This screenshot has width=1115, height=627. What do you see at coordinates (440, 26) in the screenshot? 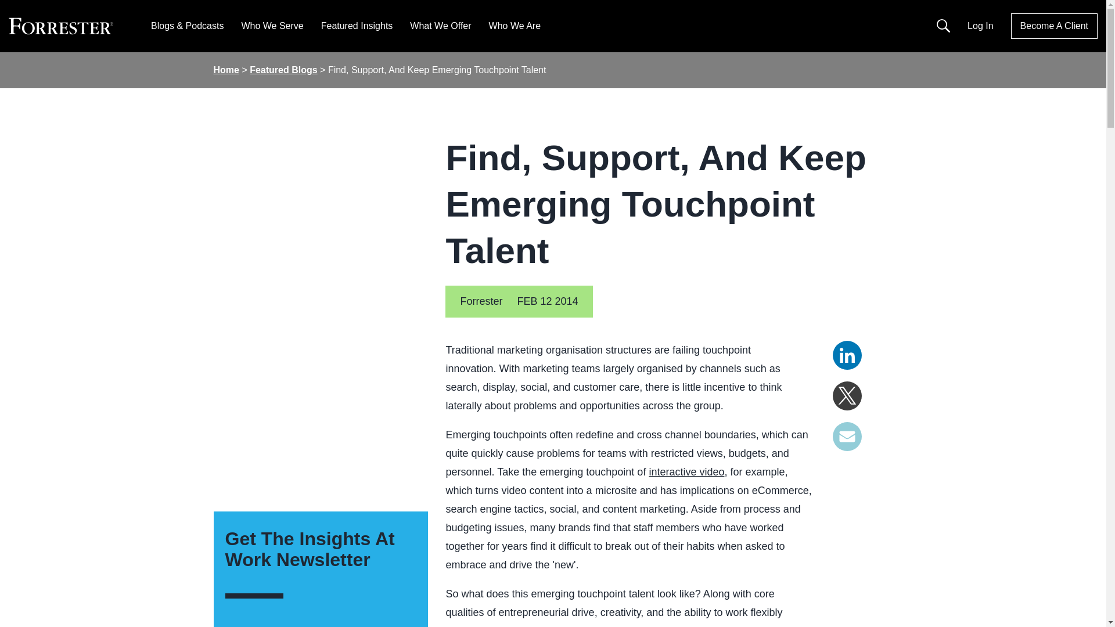
I see `What We Offer` at bounding box center [440, 26].